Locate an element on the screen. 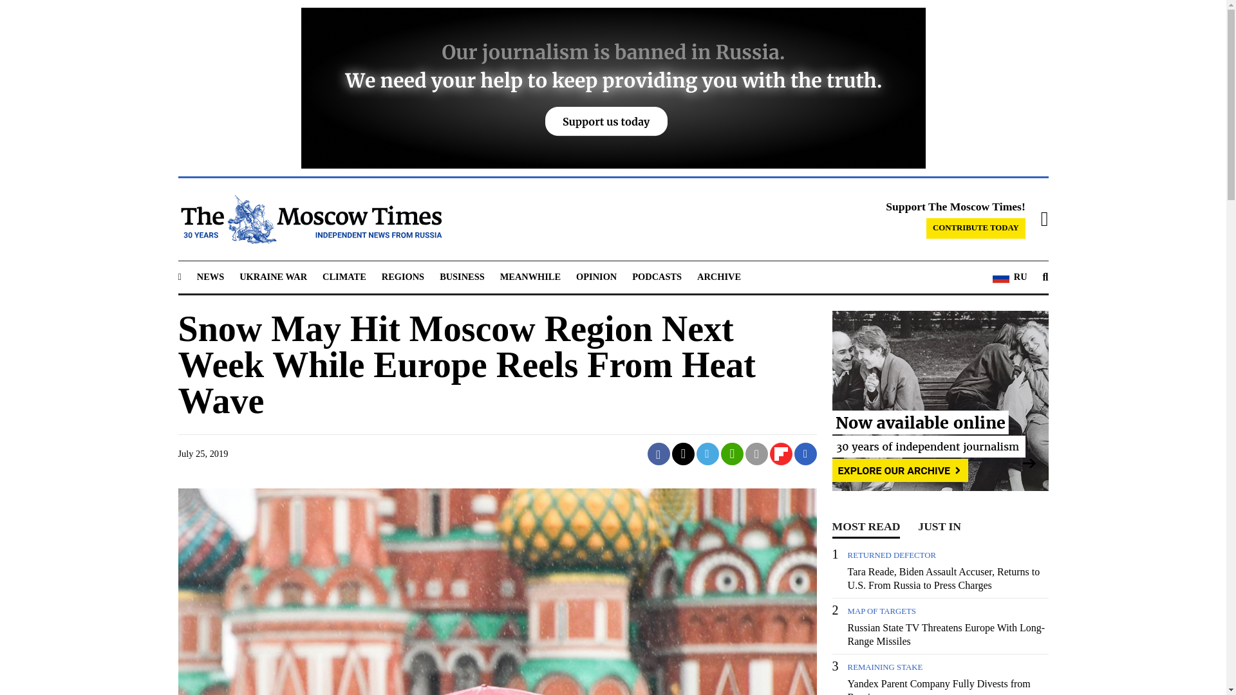 This screenshot has height=695, width=1236. CLIMATE is located at coordinates (344, 277).